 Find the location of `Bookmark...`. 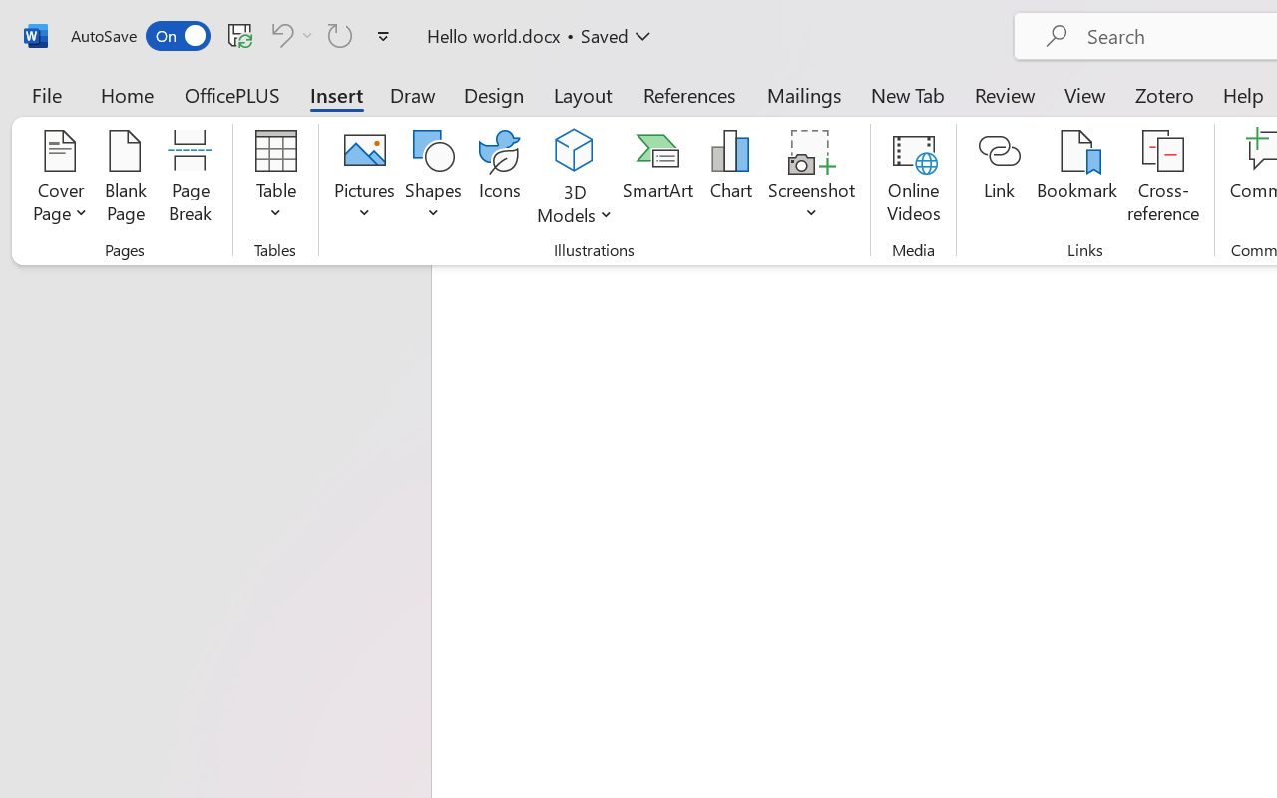

Bookmark... is located at coordinates (1076, 180).